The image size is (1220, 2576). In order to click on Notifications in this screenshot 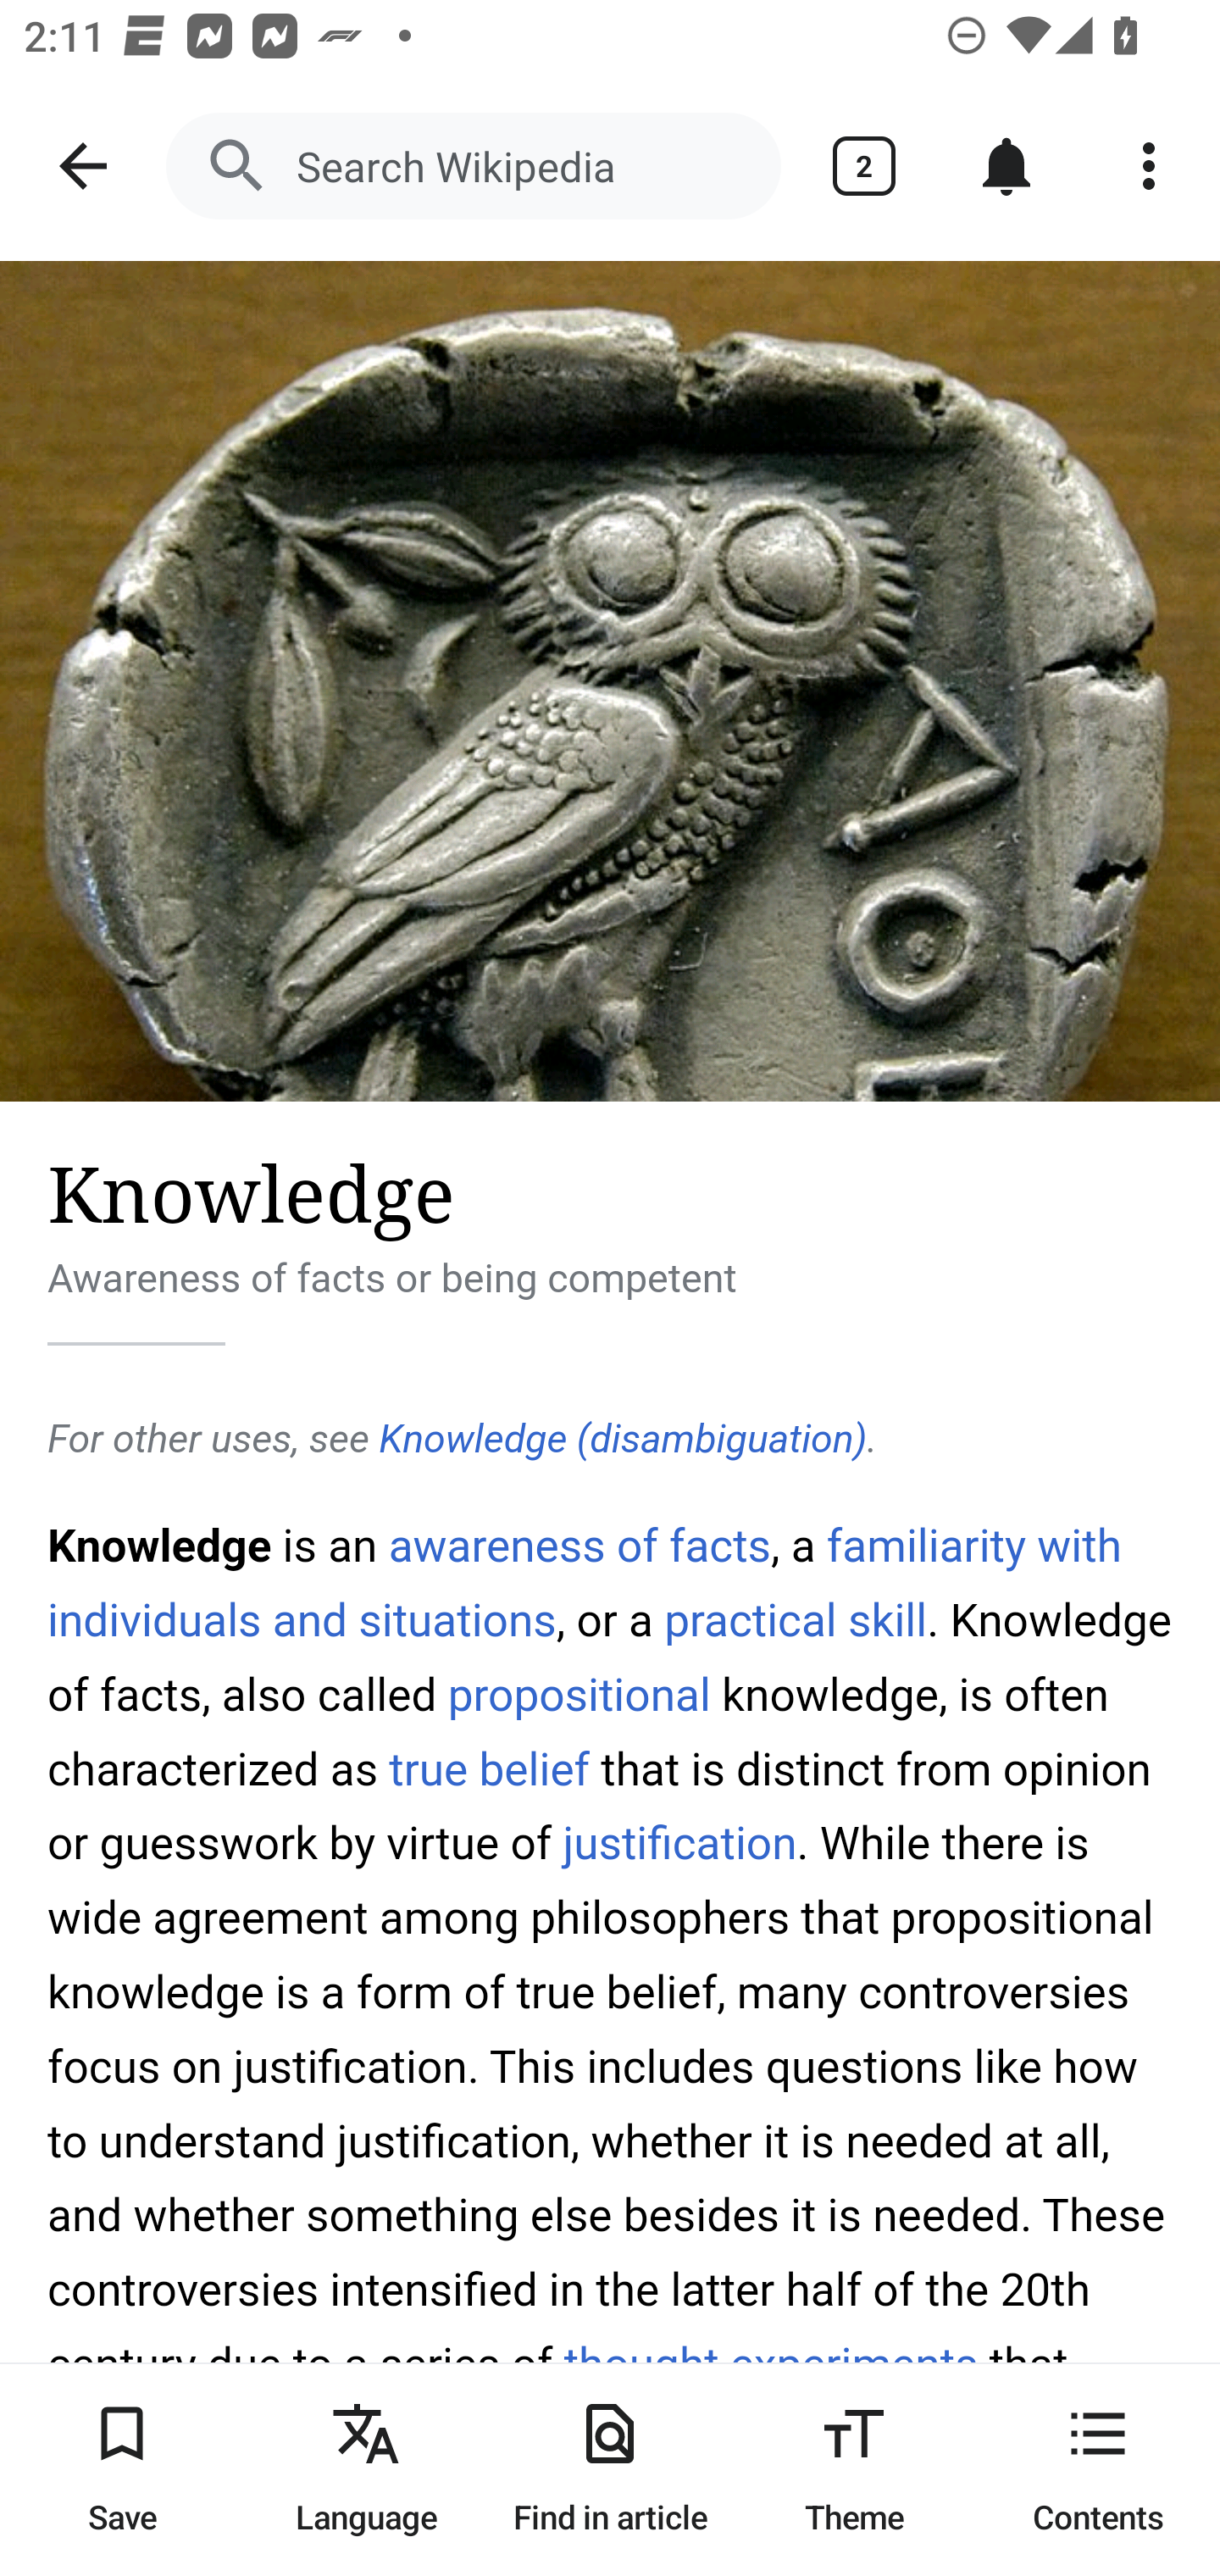, I will do `click(1006, 166)`.